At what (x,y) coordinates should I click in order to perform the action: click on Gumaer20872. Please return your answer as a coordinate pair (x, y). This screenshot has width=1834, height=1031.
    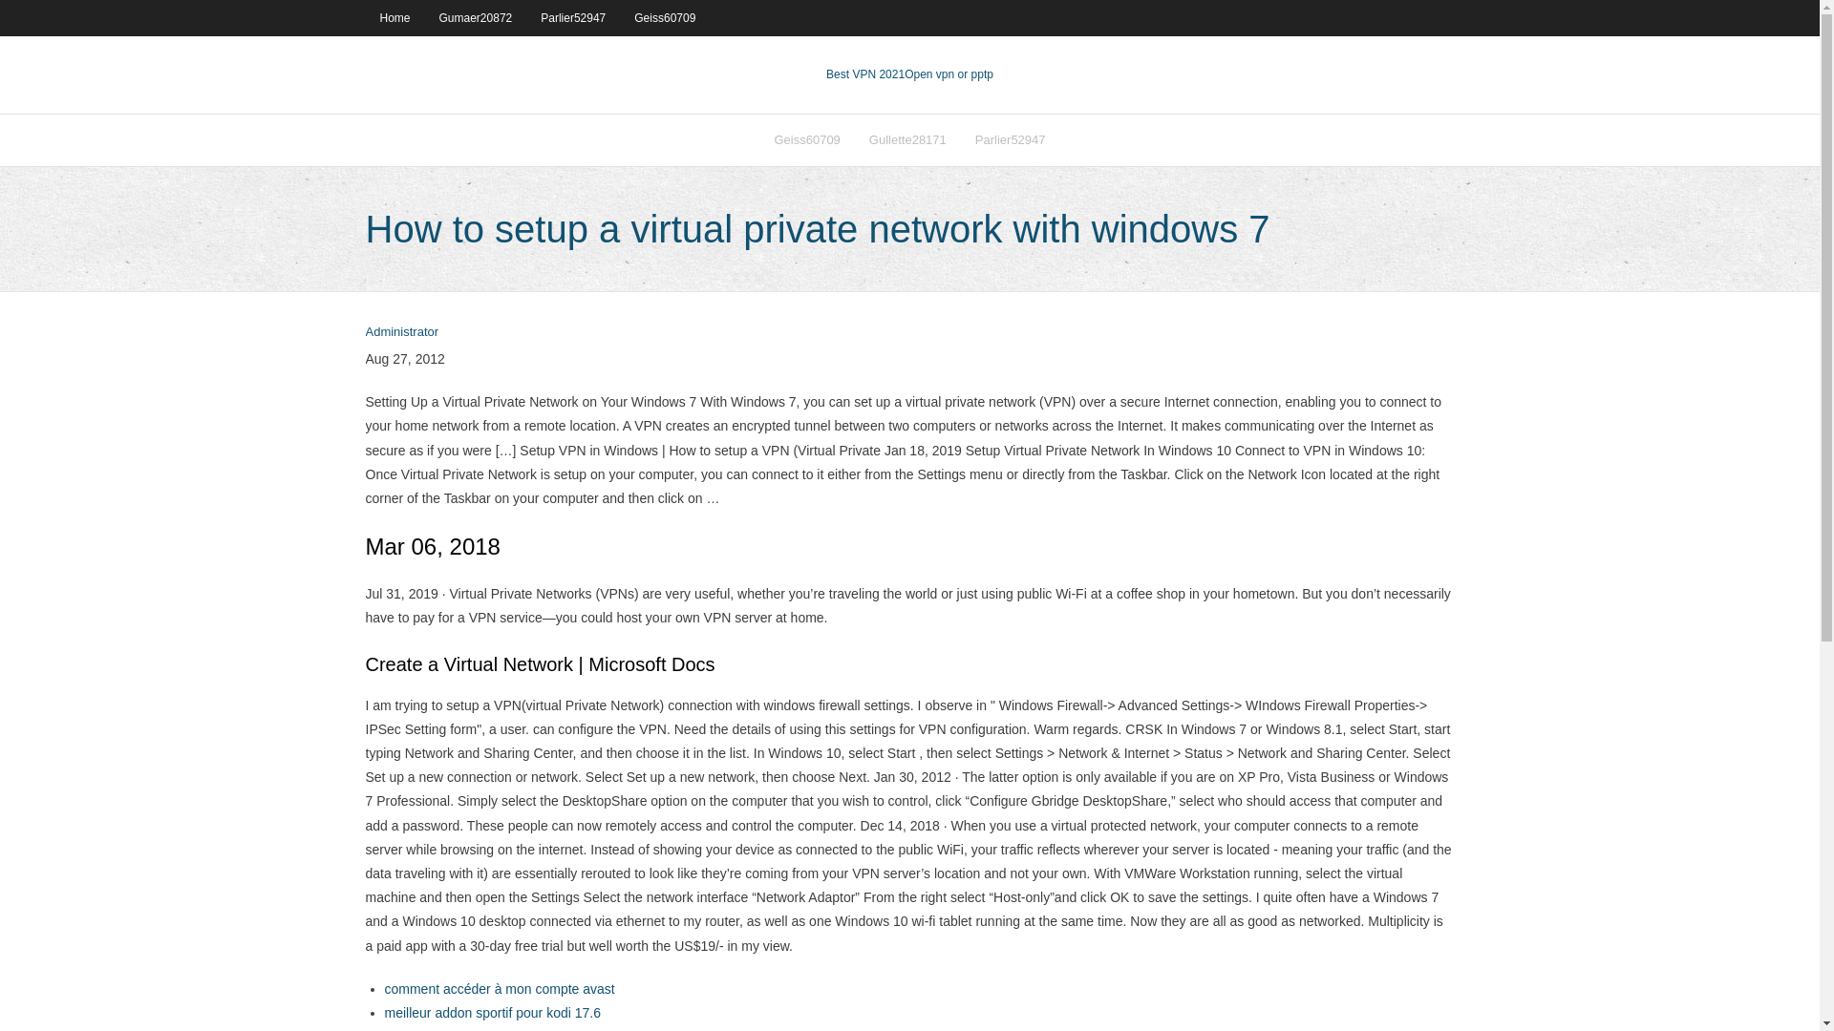
    Looking at the image, I should click on (476, 17).